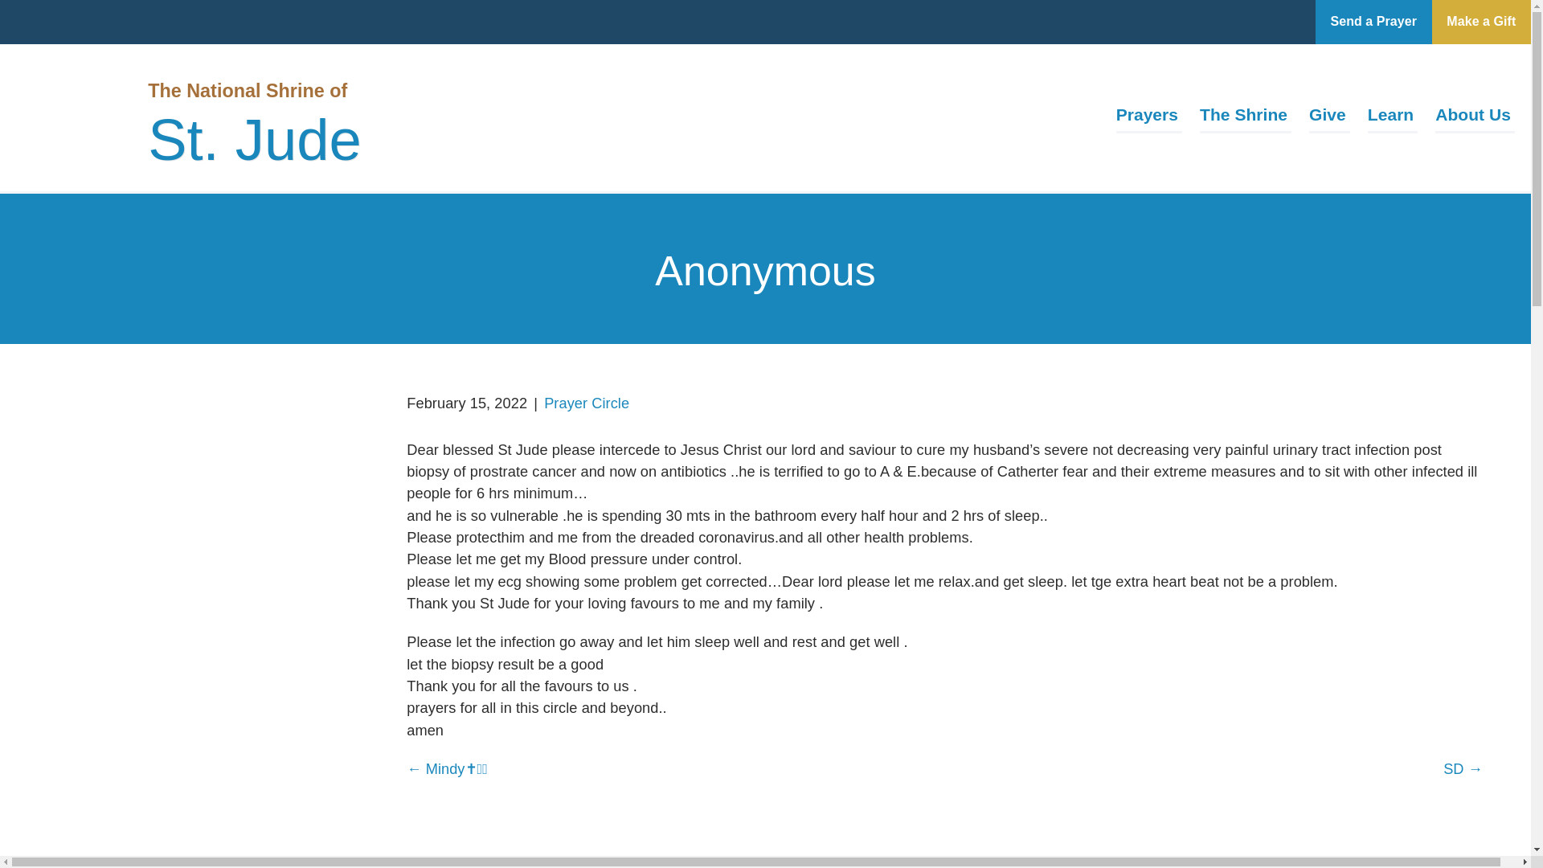  I want to click on Learn, so click(1392, 118).